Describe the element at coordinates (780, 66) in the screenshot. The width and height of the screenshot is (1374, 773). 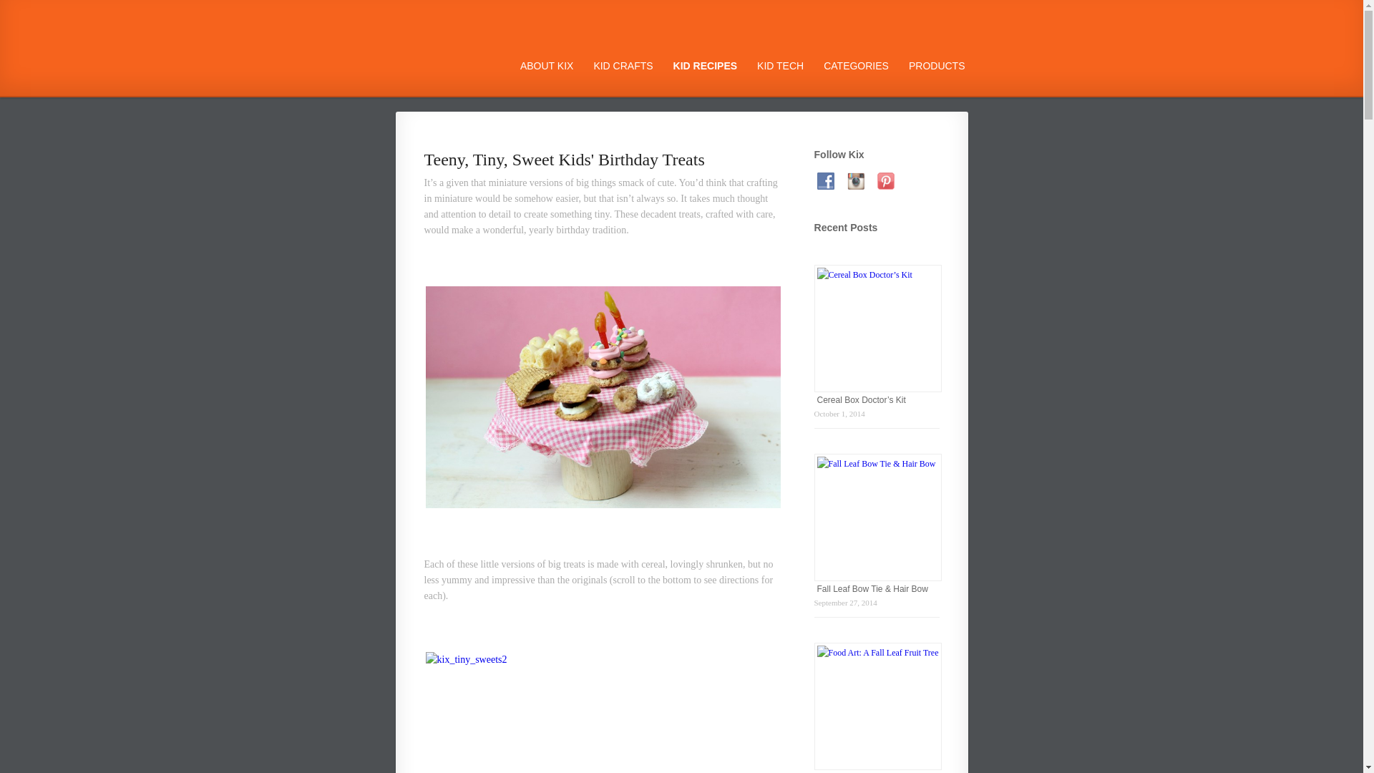
I see `KID TECH` at that location.